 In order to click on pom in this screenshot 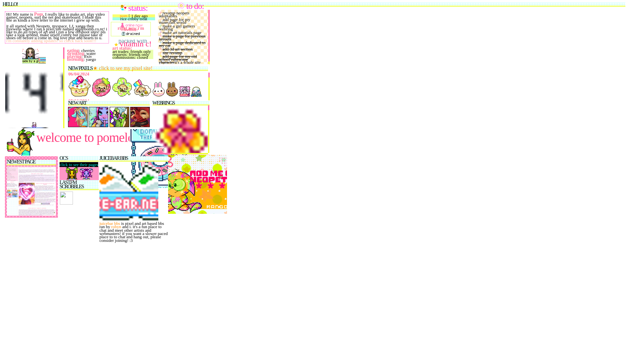, I will do `click(124, 16)`.